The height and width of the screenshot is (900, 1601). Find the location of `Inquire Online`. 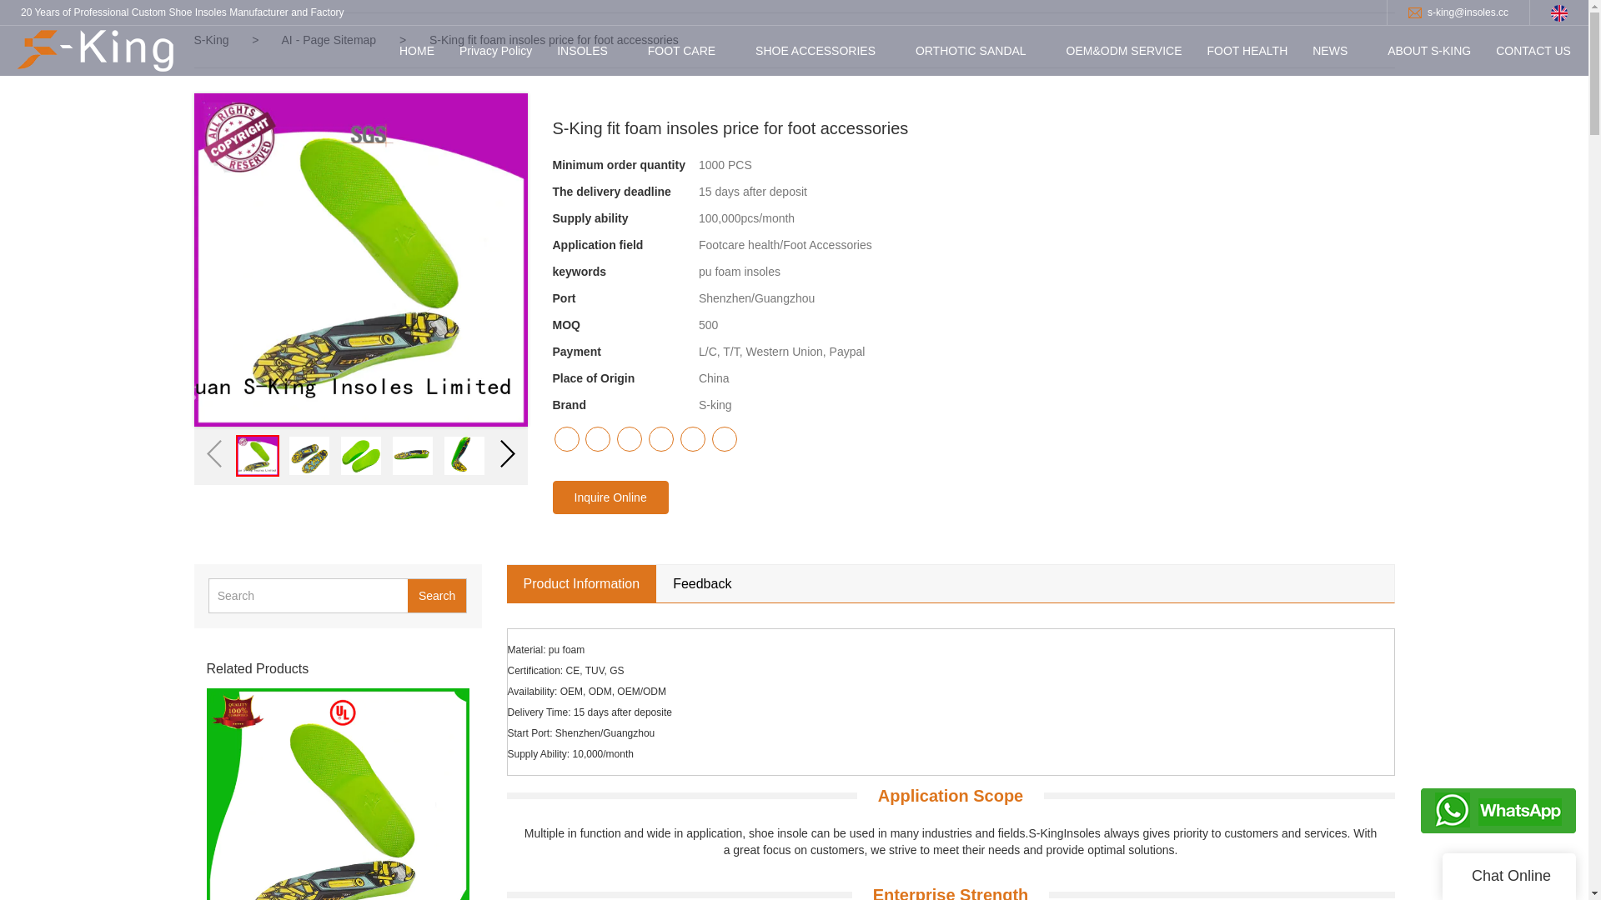

Inquire Online is located at coordinates (610, 497).